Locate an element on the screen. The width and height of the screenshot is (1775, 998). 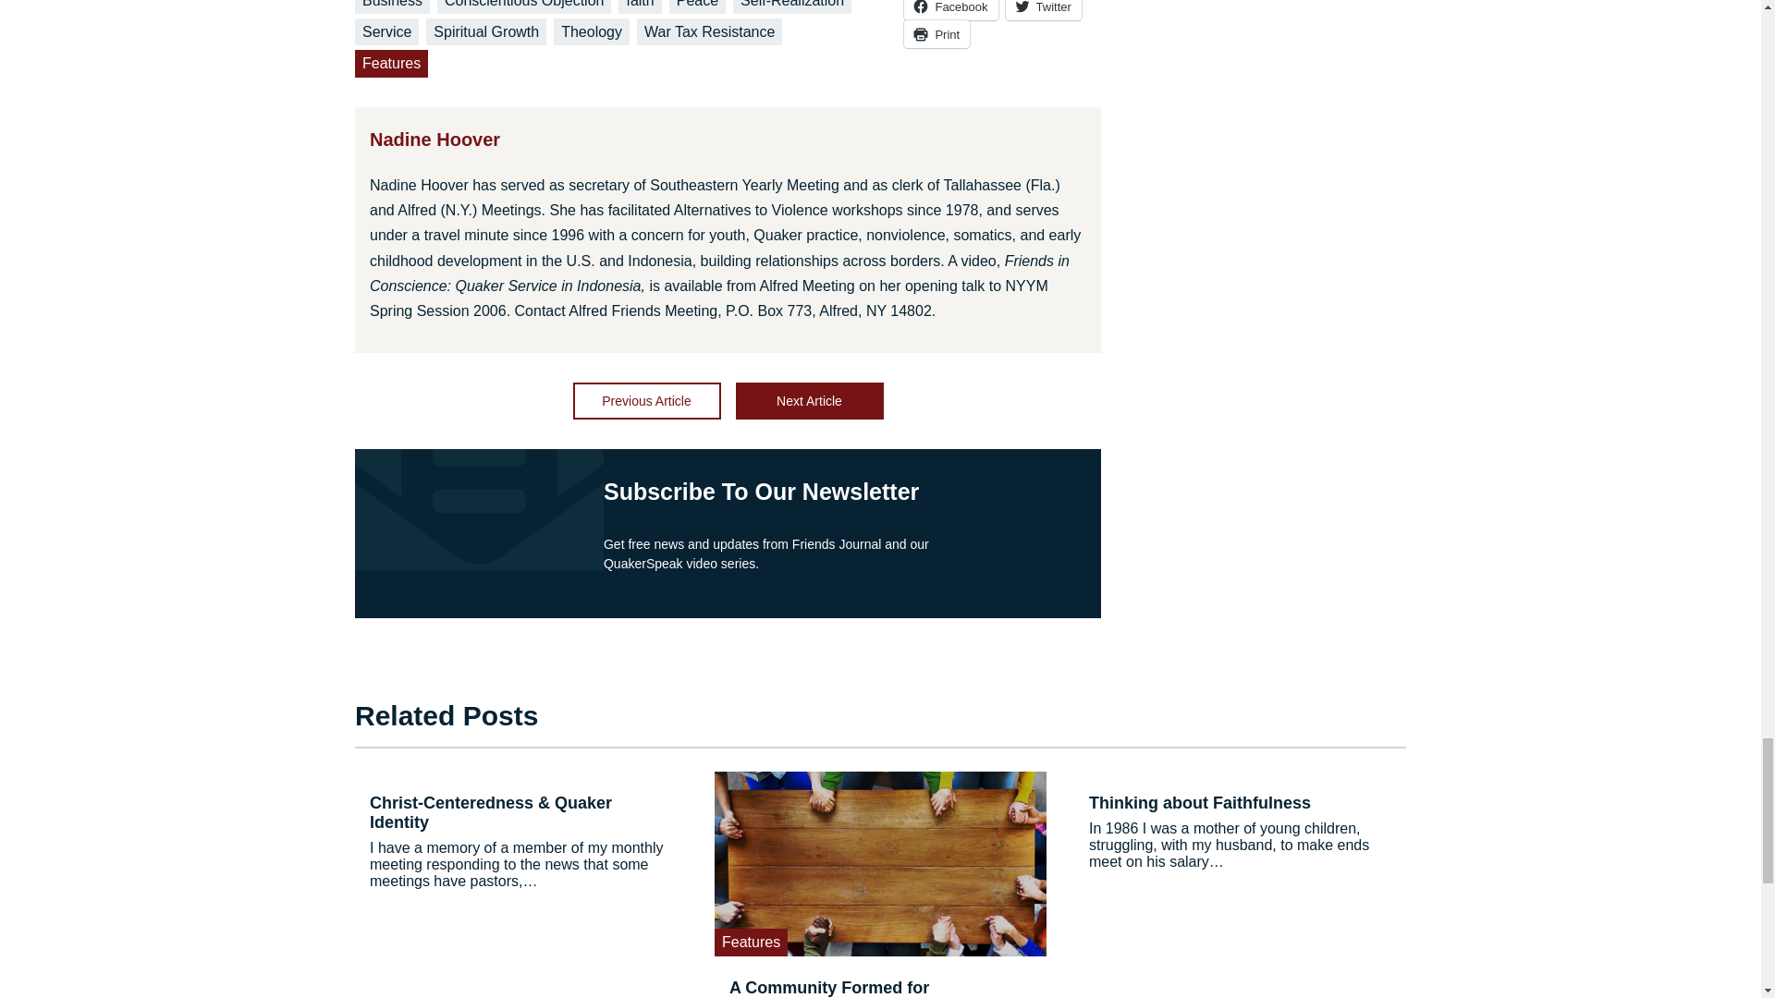
Features is located at coordinates (391, 64).